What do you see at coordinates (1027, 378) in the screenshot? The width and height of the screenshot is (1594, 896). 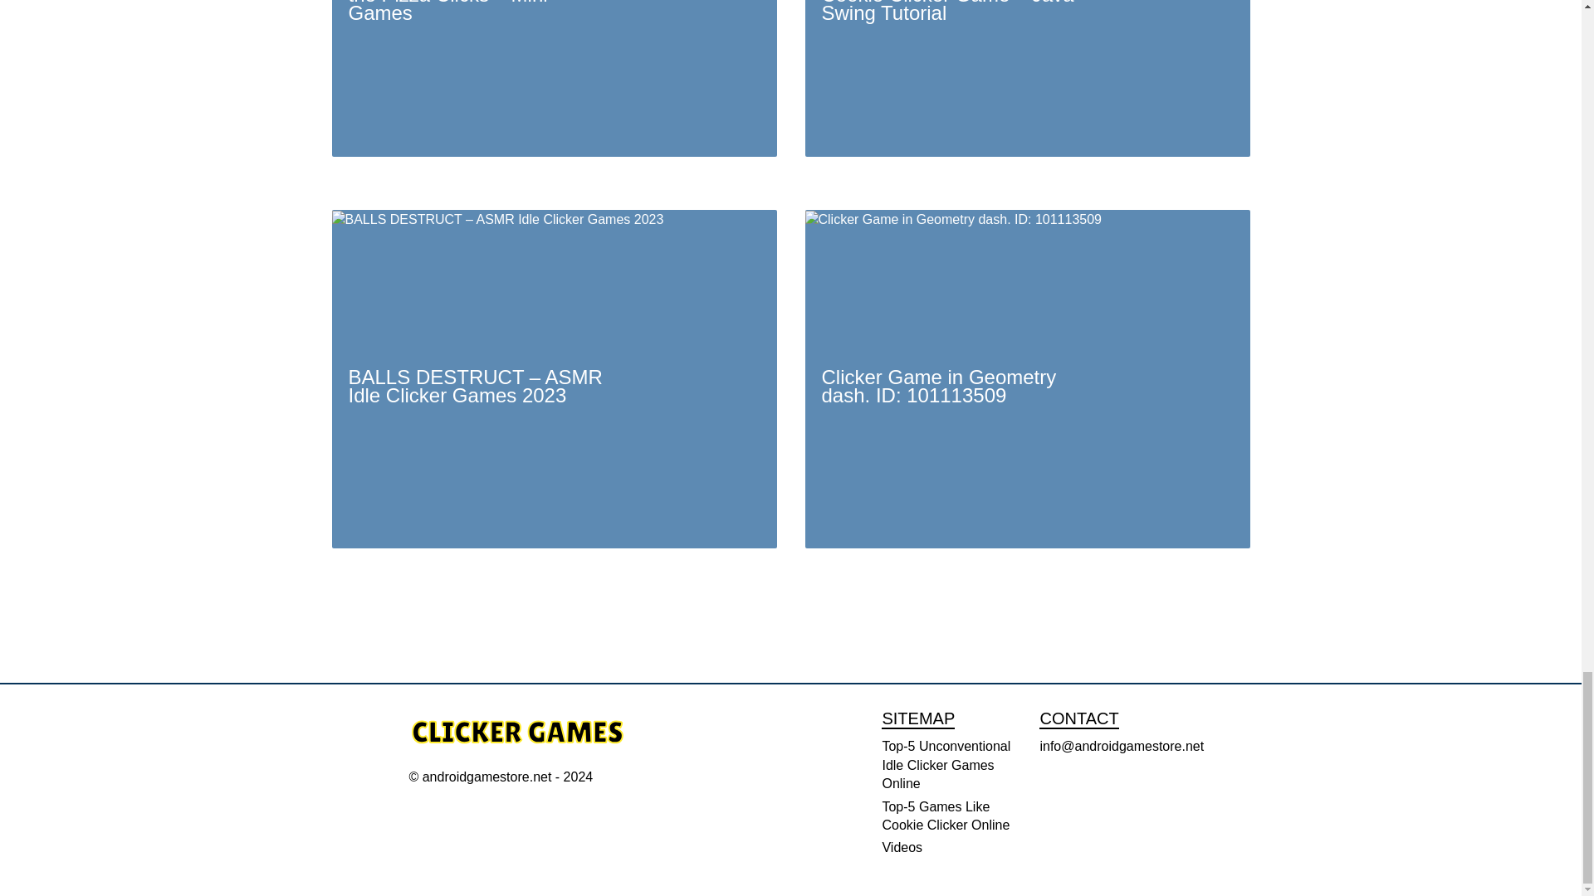 I see `Clicker Game in Geometry dash. ID: 101113509` at bounding box center [1027, 378].